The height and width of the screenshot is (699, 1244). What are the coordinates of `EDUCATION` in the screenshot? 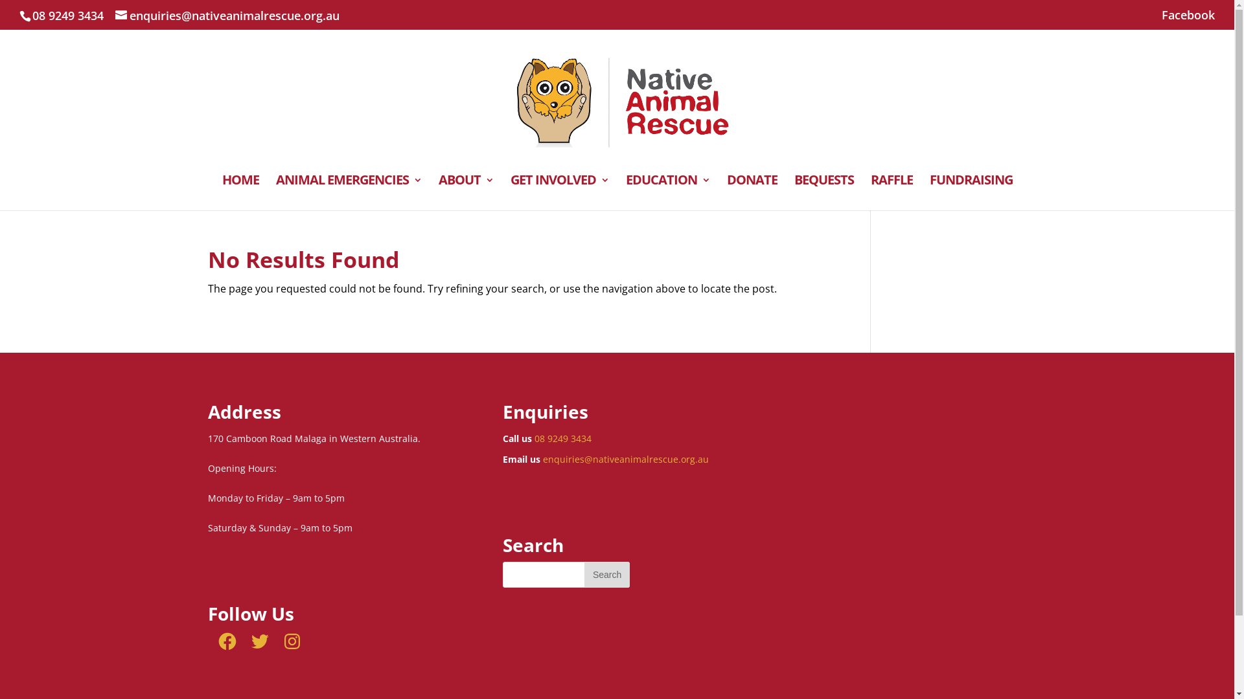 It's located at (668, 193).